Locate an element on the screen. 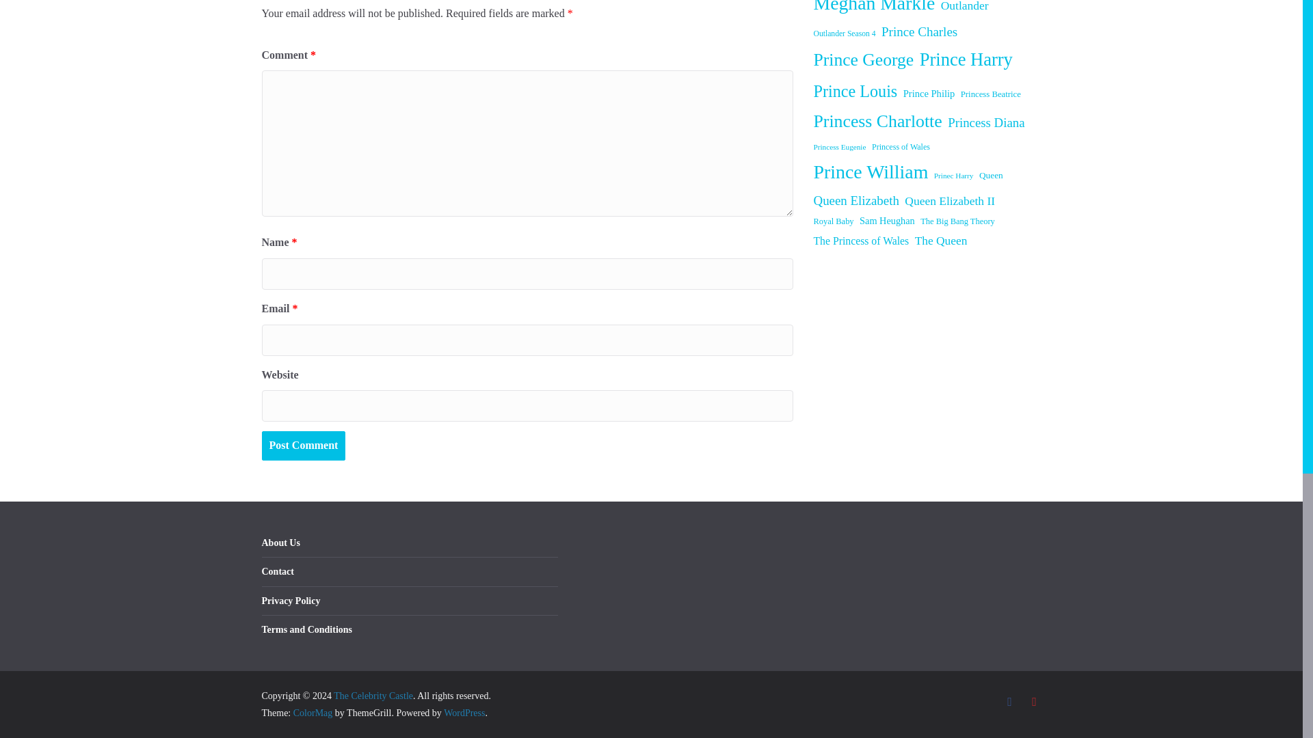  WordPress is located at coordinates (464, 712).